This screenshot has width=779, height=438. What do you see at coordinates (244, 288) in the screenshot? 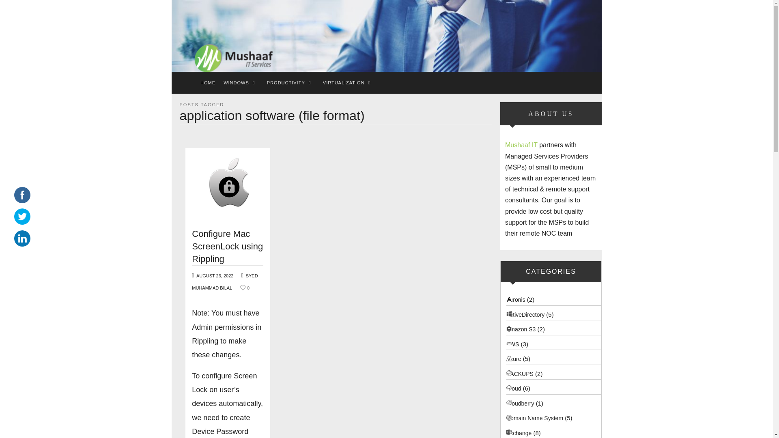
I see `0` at bounding box center [244, 288].